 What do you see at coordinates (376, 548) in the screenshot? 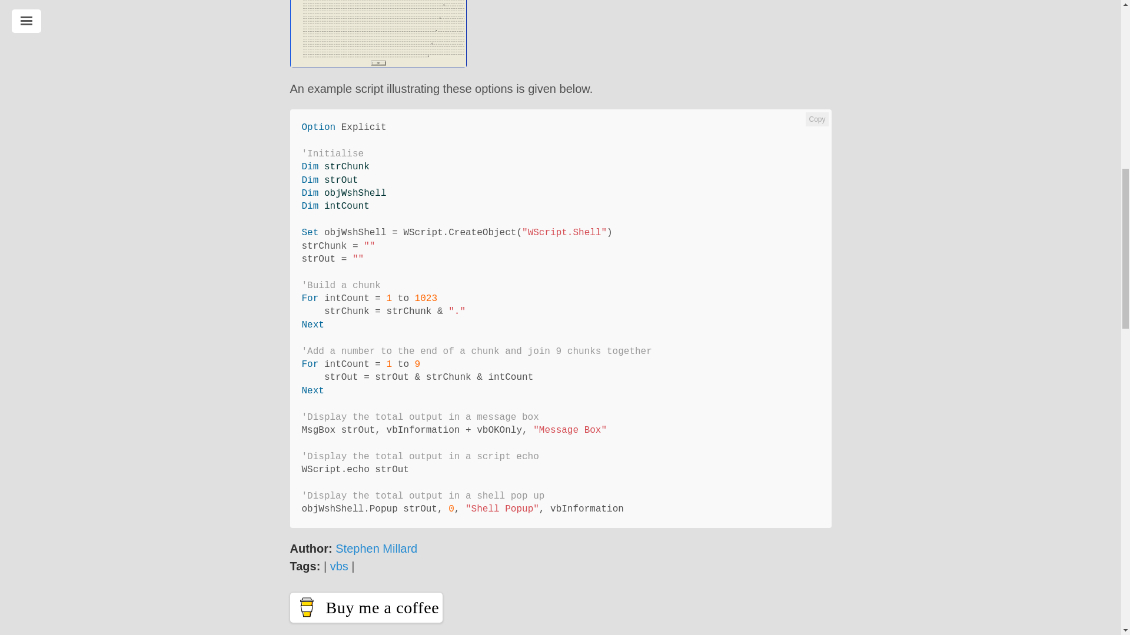
I see `Stephen Millard` at bounding box center [376, 548].